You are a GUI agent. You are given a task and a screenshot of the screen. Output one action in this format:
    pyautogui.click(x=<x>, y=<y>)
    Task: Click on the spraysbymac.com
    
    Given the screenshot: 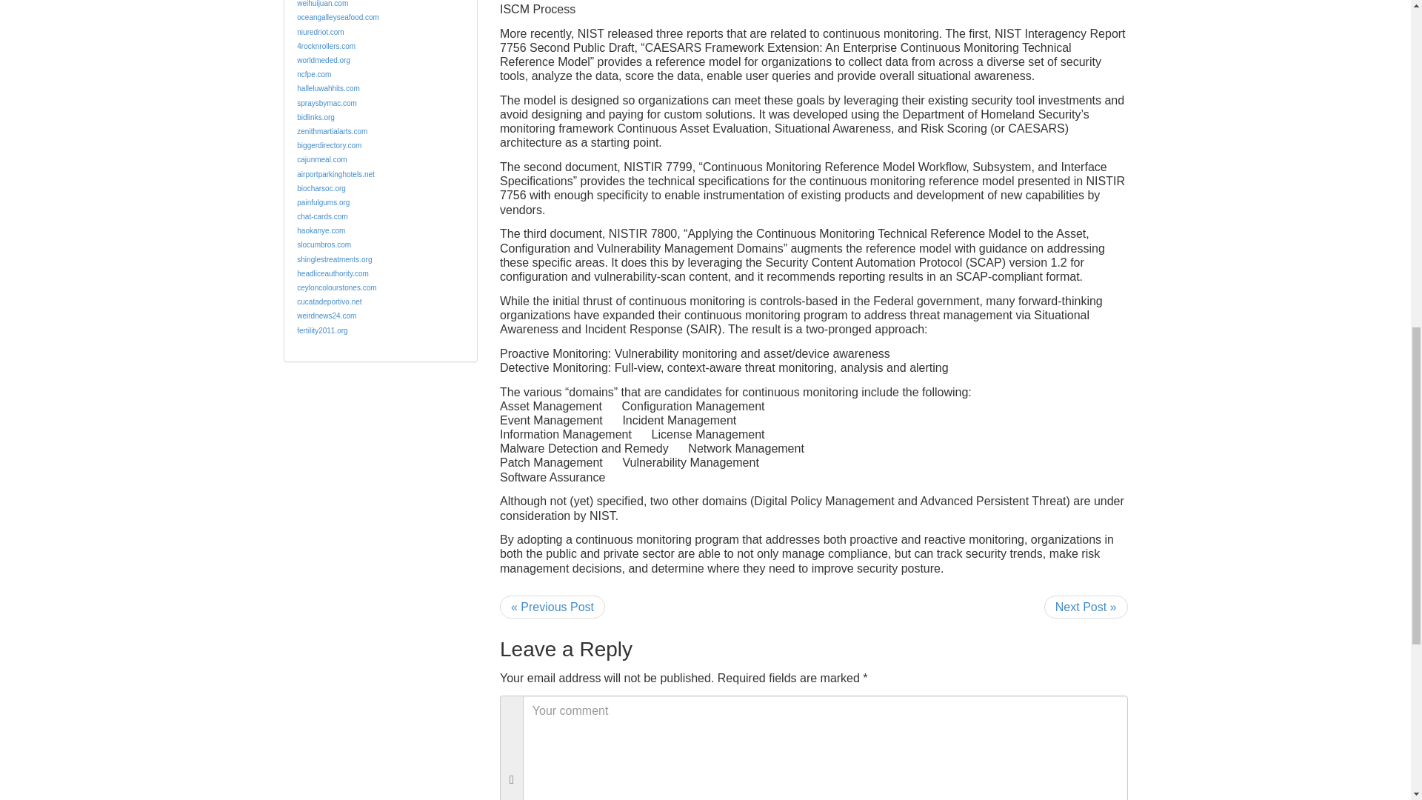 What is the action you would take?
    pyautogui.click(x=327, y=102)
    